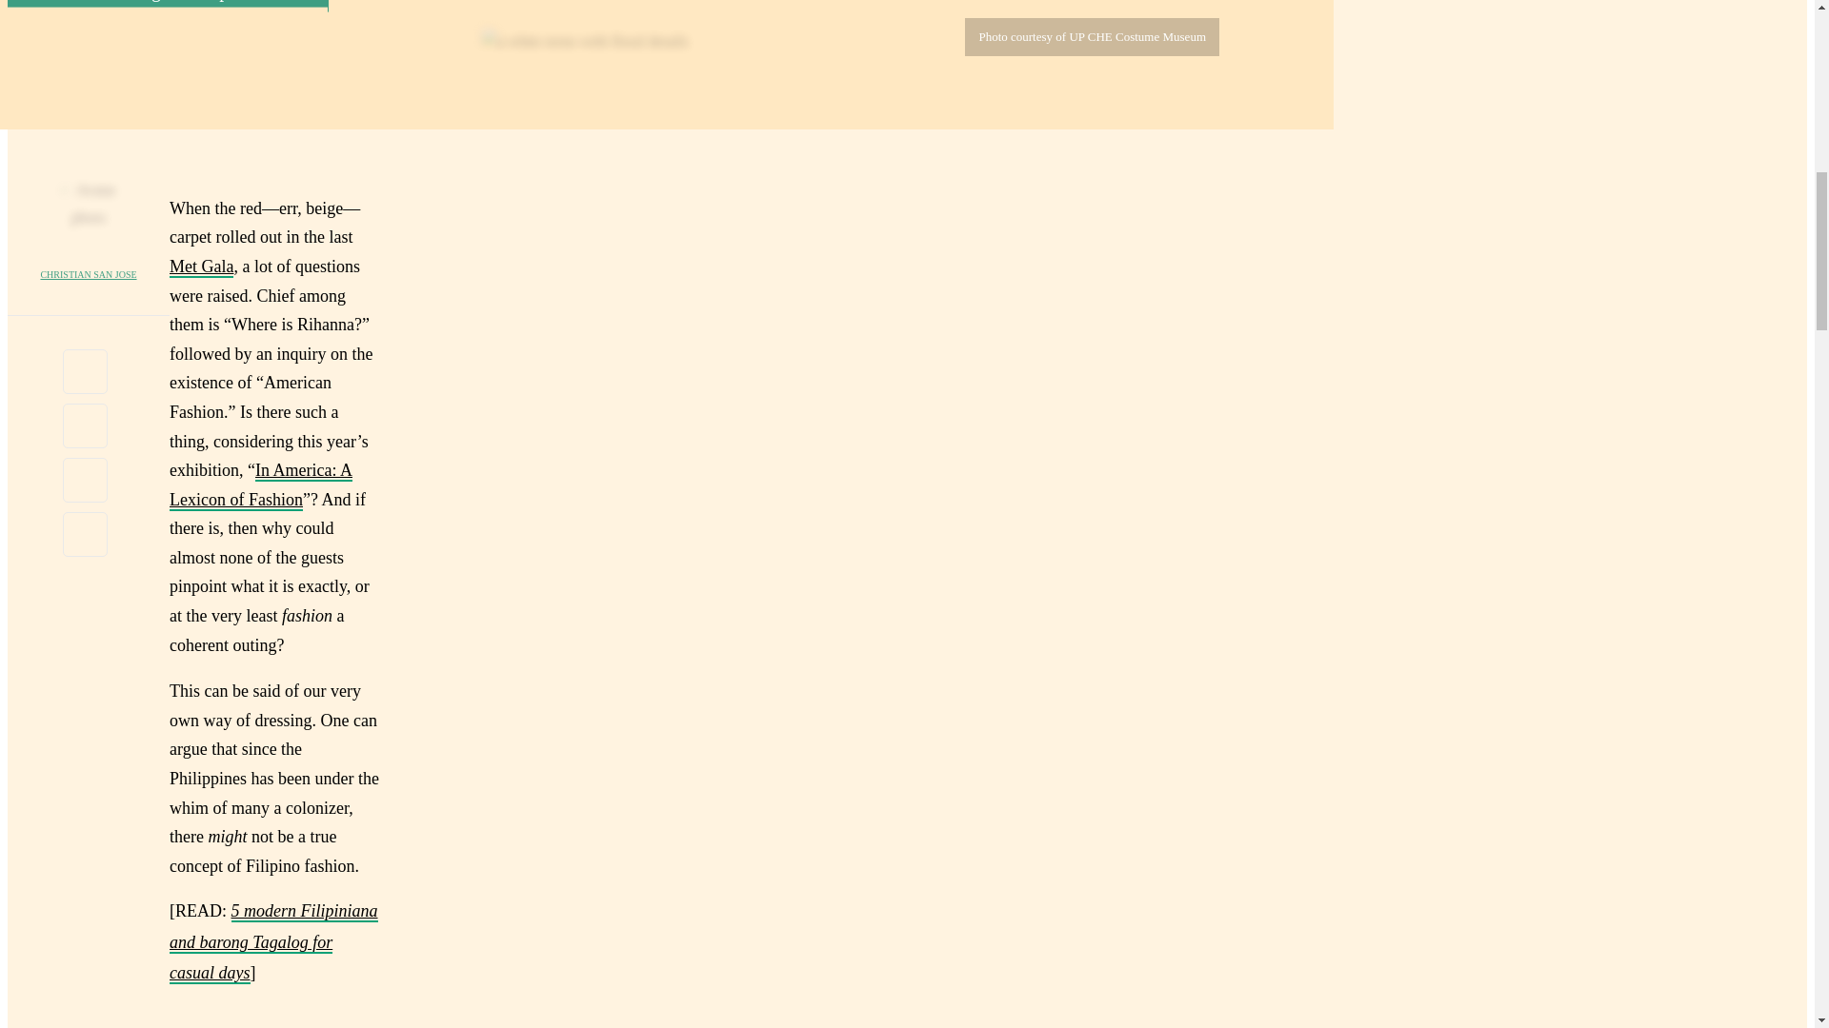  Describe the element at coordinates (202, 267) in the screenshot. I see `Met Gala` at that location.